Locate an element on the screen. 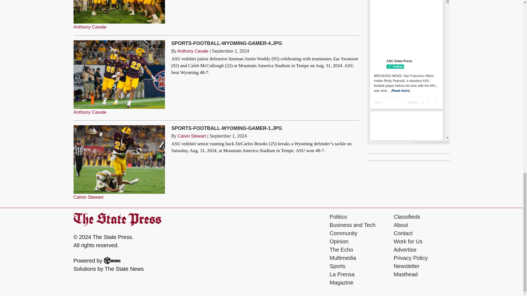 The image size is (527, 296). Calvin Stewart is located at coordinates (192, 136).